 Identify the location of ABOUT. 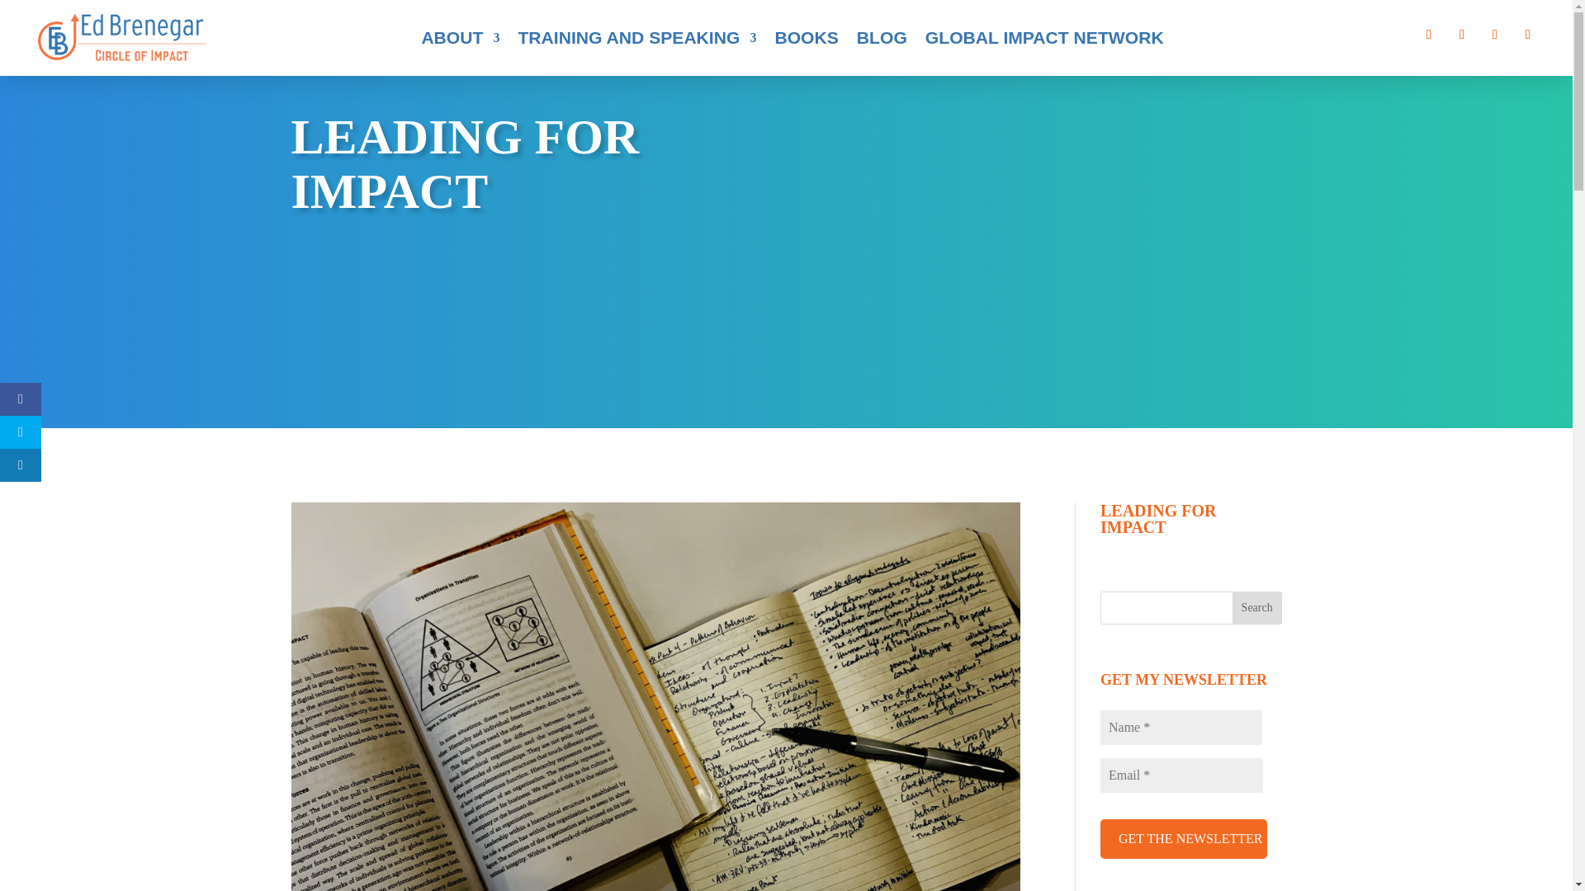
(460, 38).